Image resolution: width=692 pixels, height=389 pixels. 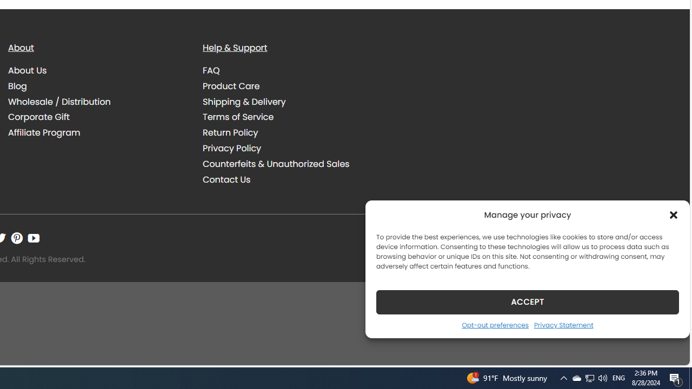 What do you see at coordinates (97, 86) in the screenshot?
I see `Blog` at bounding box center [97, 86].